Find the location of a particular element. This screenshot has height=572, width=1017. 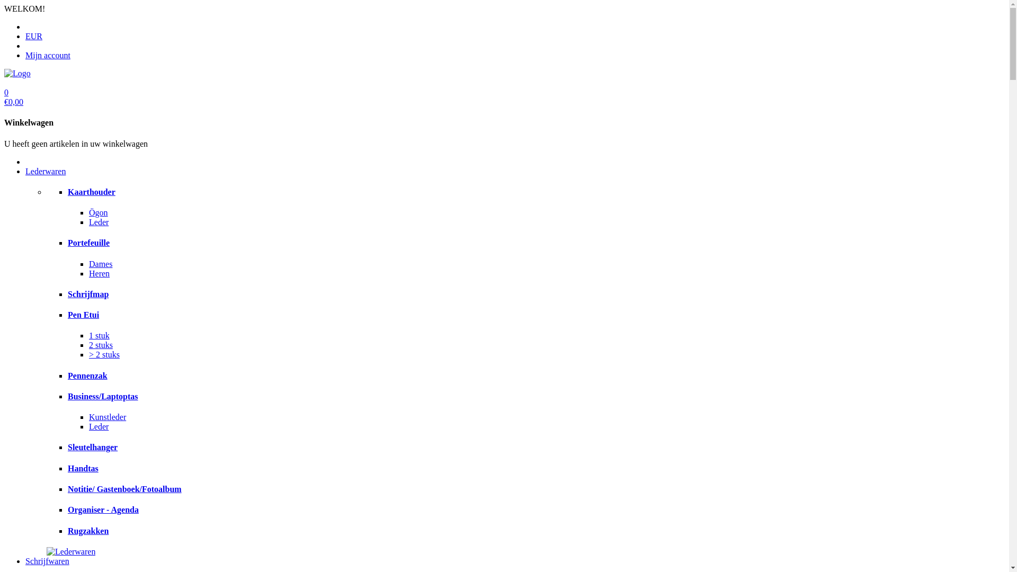

Lederwaren is located at coordinates (46, 172).